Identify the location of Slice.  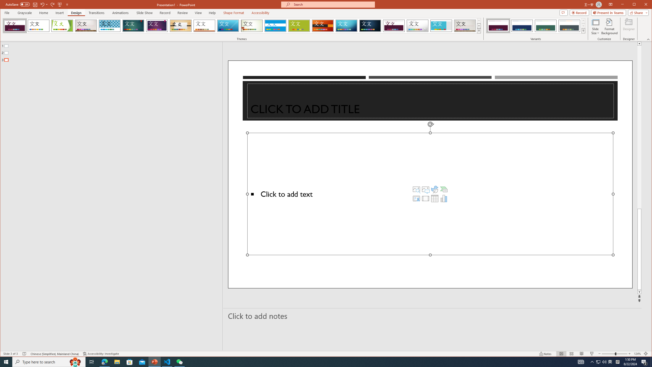
(228, 26).